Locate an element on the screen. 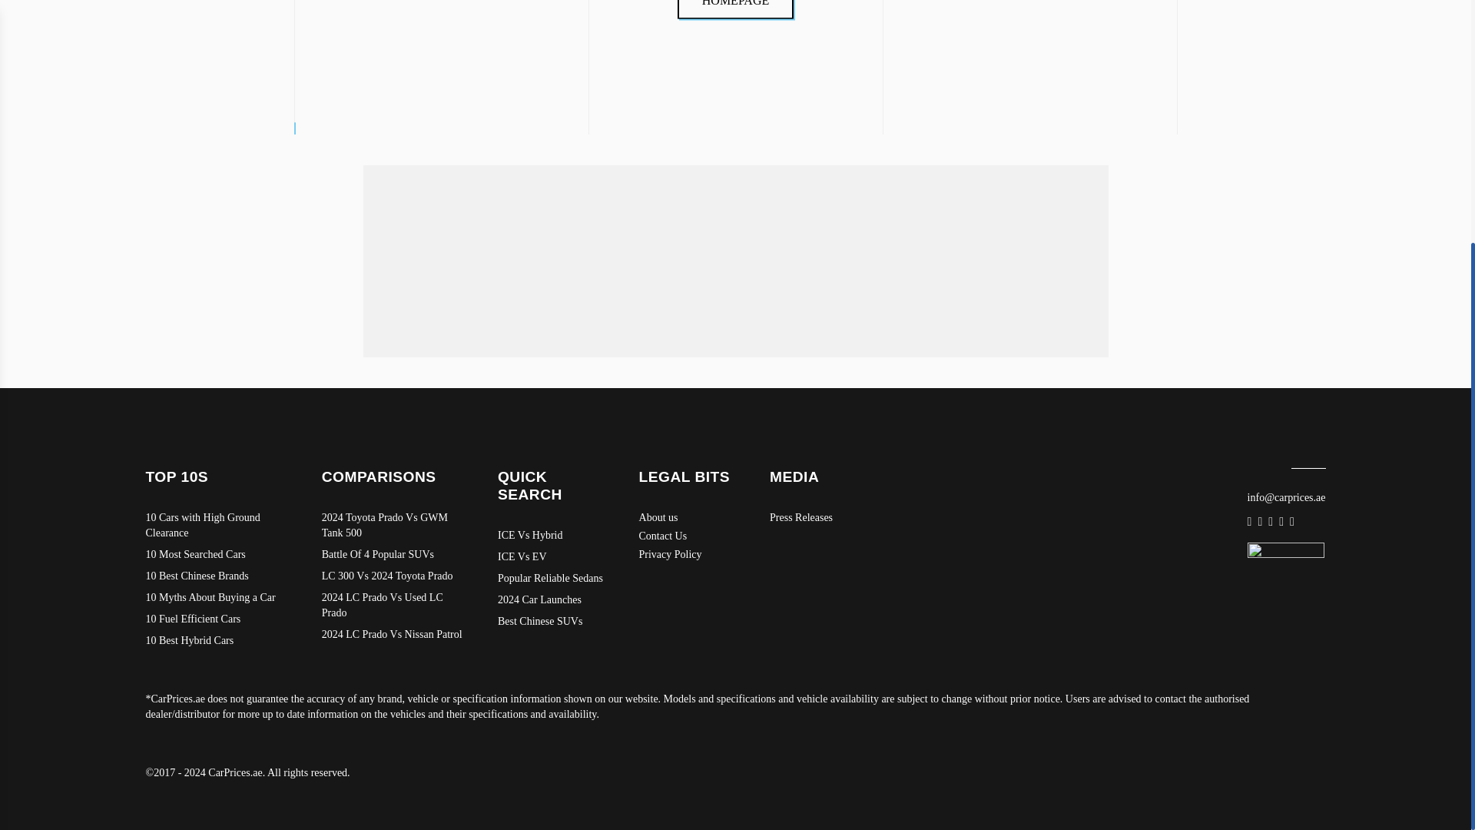 The height and width of the screenshot is (830, 1475). 10 Fuel Efficient Cars is located at coordinates (218, 619).